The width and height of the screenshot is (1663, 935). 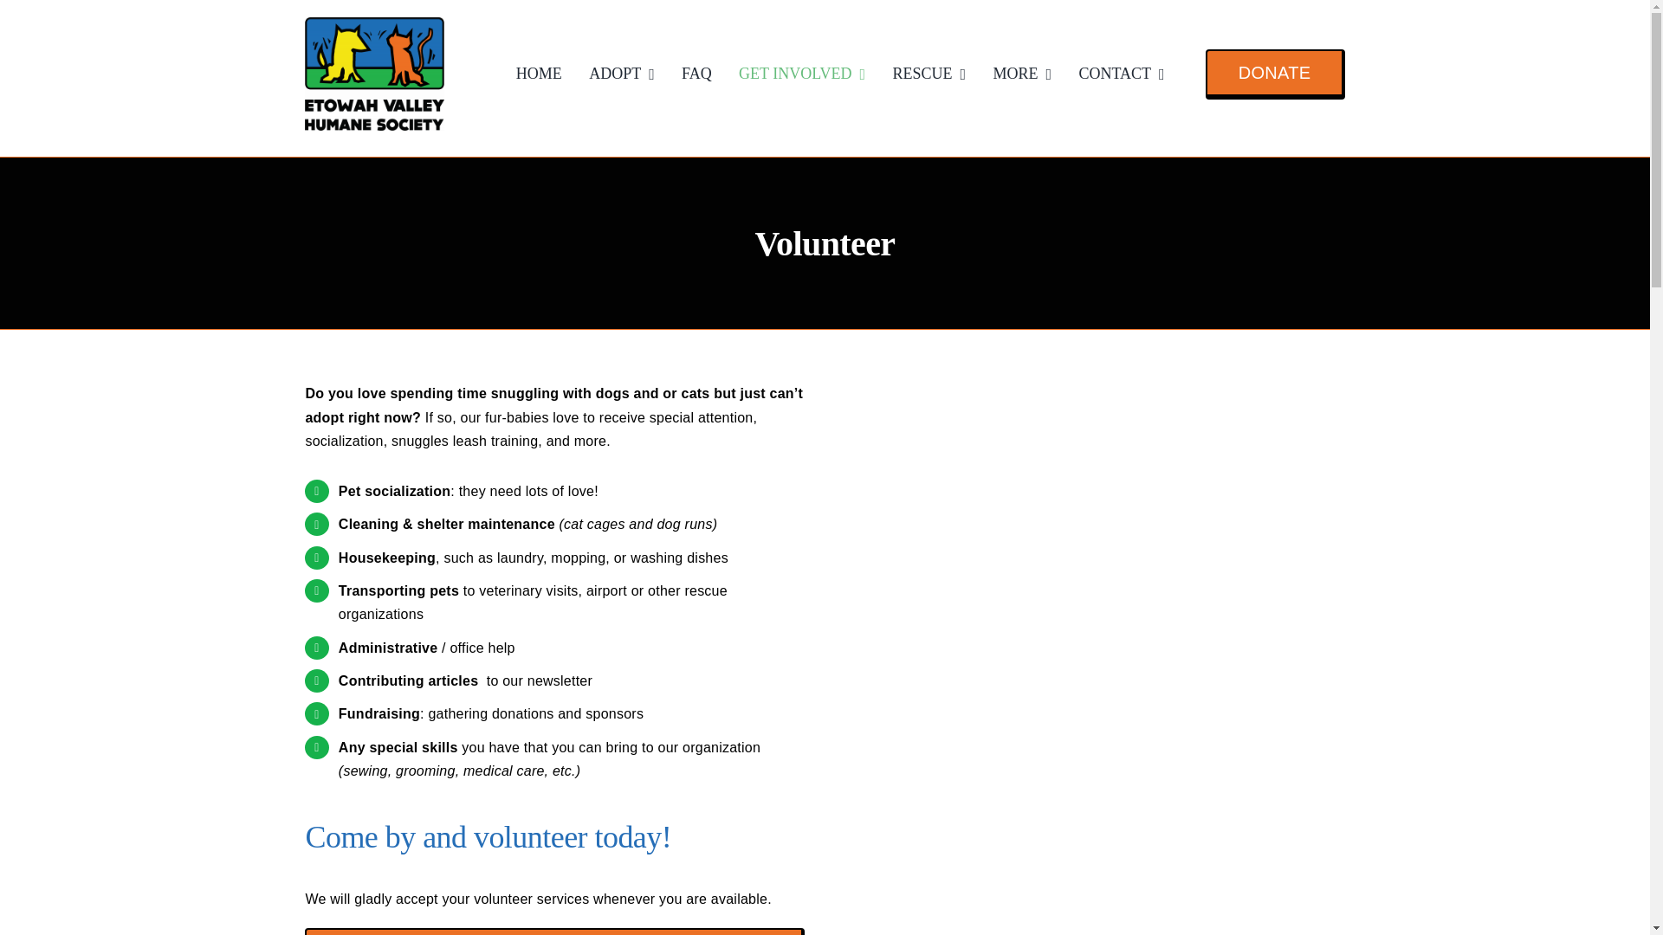 I want to click on GET INVOLVED, so click(x=801, y=74).